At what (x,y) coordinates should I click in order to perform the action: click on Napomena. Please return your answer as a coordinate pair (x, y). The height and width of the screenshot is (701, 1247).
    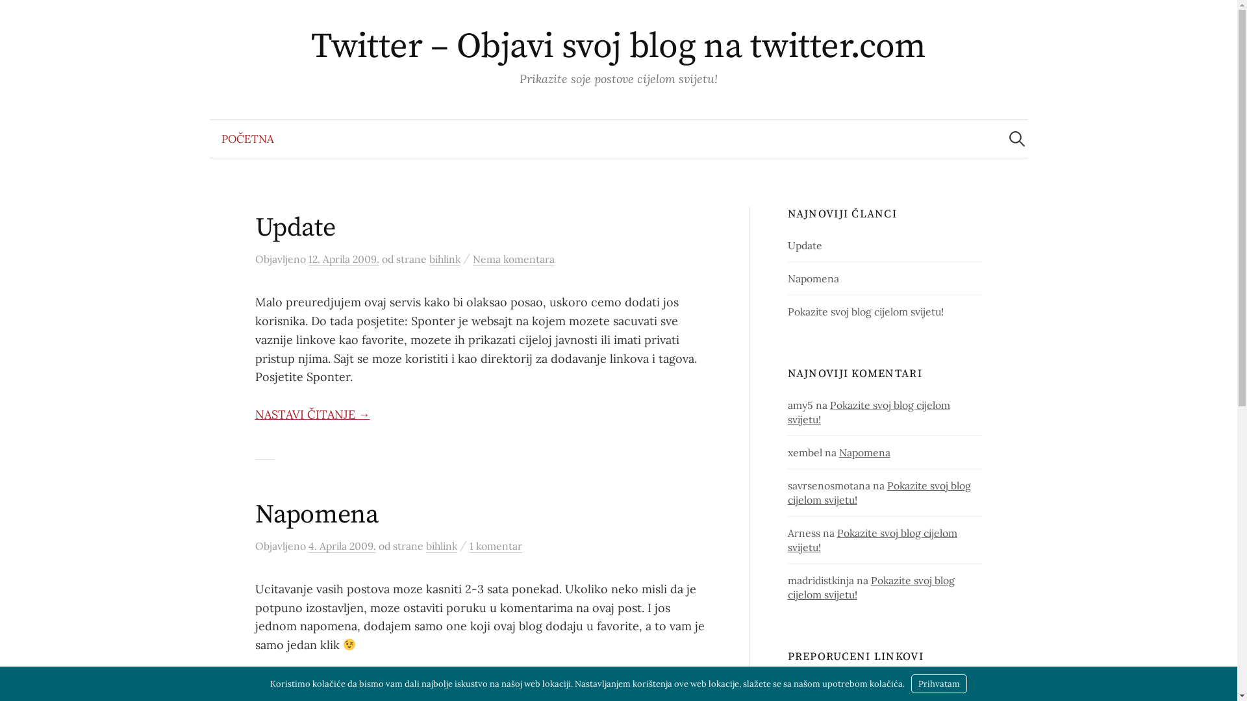
    Looking at the image, I should click on (316, 515).